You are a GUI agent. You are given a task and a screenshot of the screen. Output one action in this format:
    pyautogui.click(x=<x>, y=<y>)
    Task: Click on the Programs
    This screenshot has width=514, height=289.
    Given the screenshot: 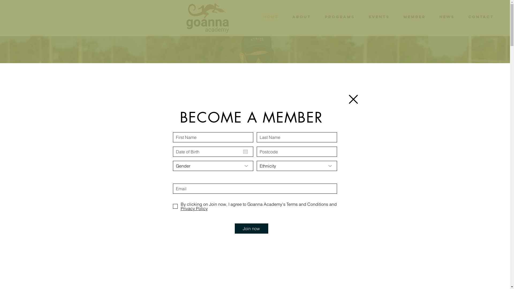 What is the action you would take?
    pyautogui.click(x=340, y=17)
    